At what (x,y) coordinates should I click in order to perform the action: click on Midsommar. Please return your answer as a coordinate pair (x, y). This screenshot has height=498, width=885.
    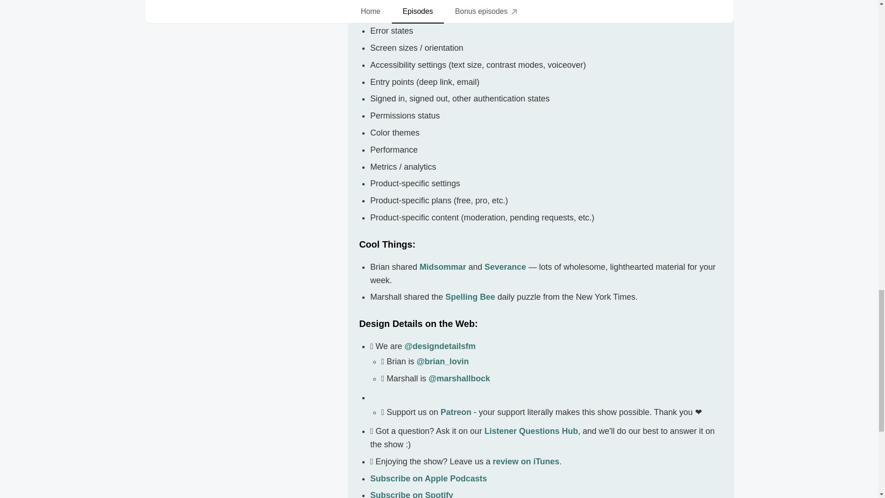
    Looking at the image, I should click on (442, 267).